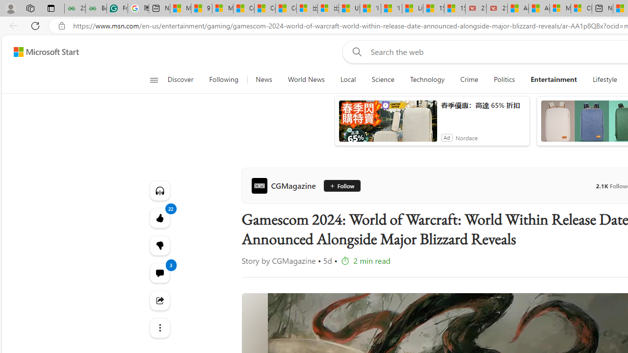 Image resolution: width=628 pixels, height=353 pixels. Describe the element at coordinates (581, 9) in the screenshot. I see `Cloud Computing Services | Microsoft Azure` at that location.